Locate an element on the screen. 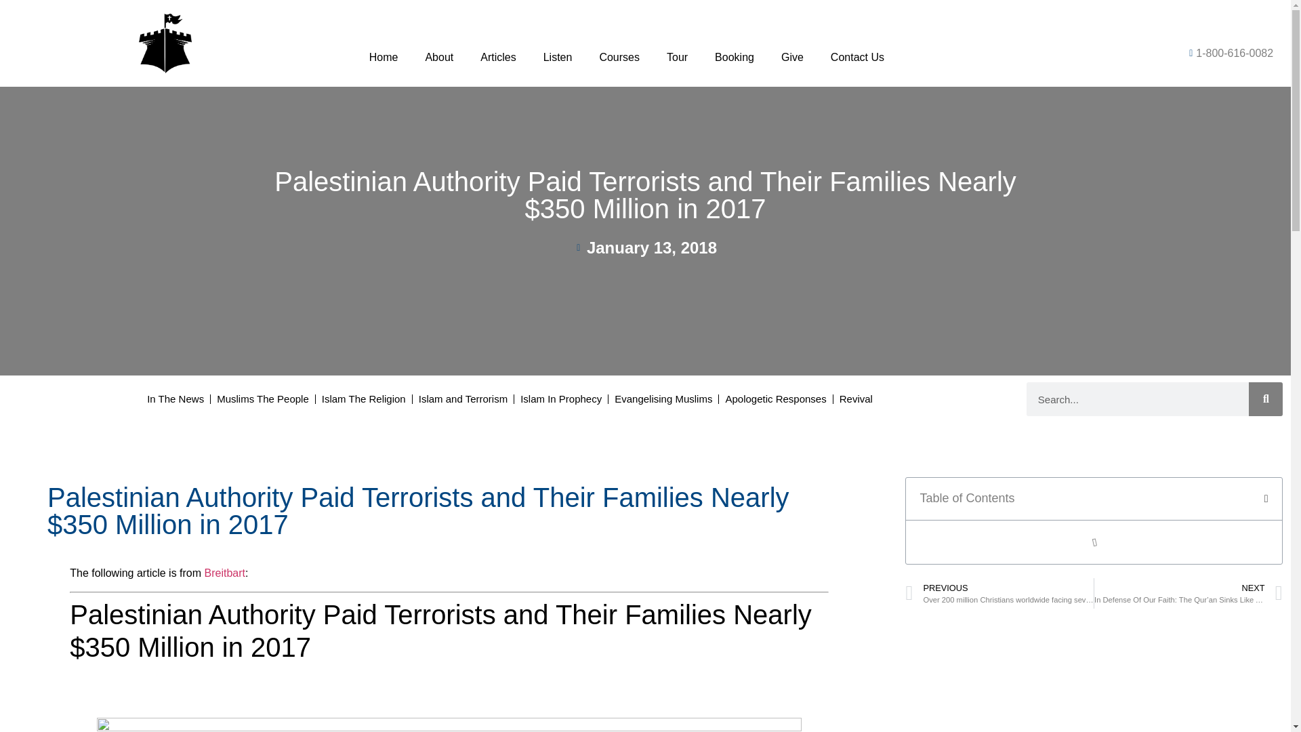  About is located at coordinates (439, 57).